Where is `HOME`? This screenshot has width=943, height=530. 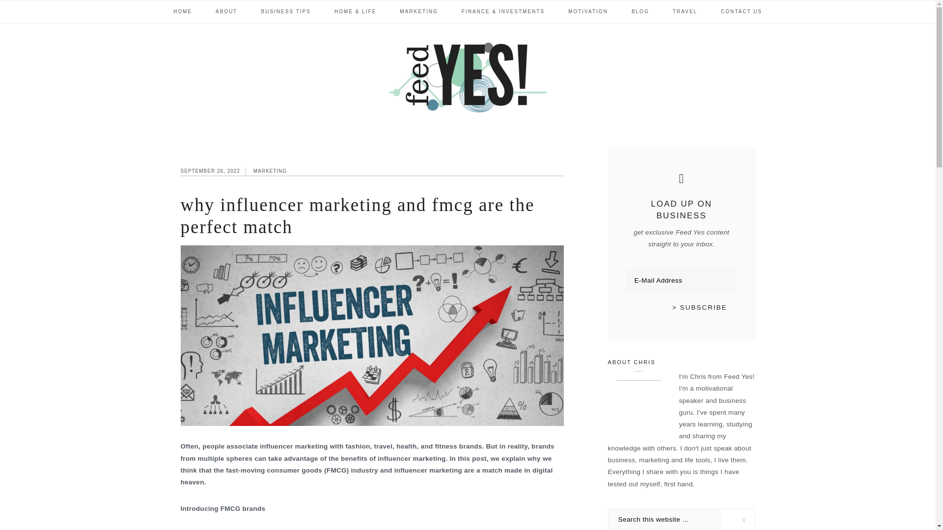
HOME is located at coordinates (182, 11).